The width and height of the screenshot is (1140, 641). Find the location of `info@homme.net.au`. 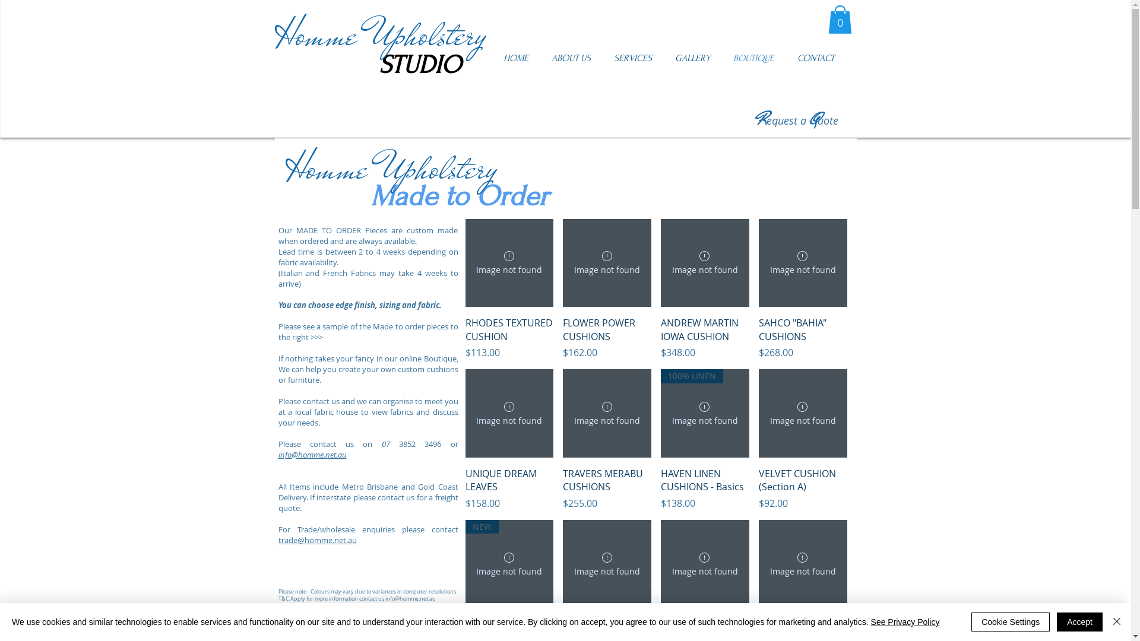

info@homme.net.au is located at coordinates (410, 599).